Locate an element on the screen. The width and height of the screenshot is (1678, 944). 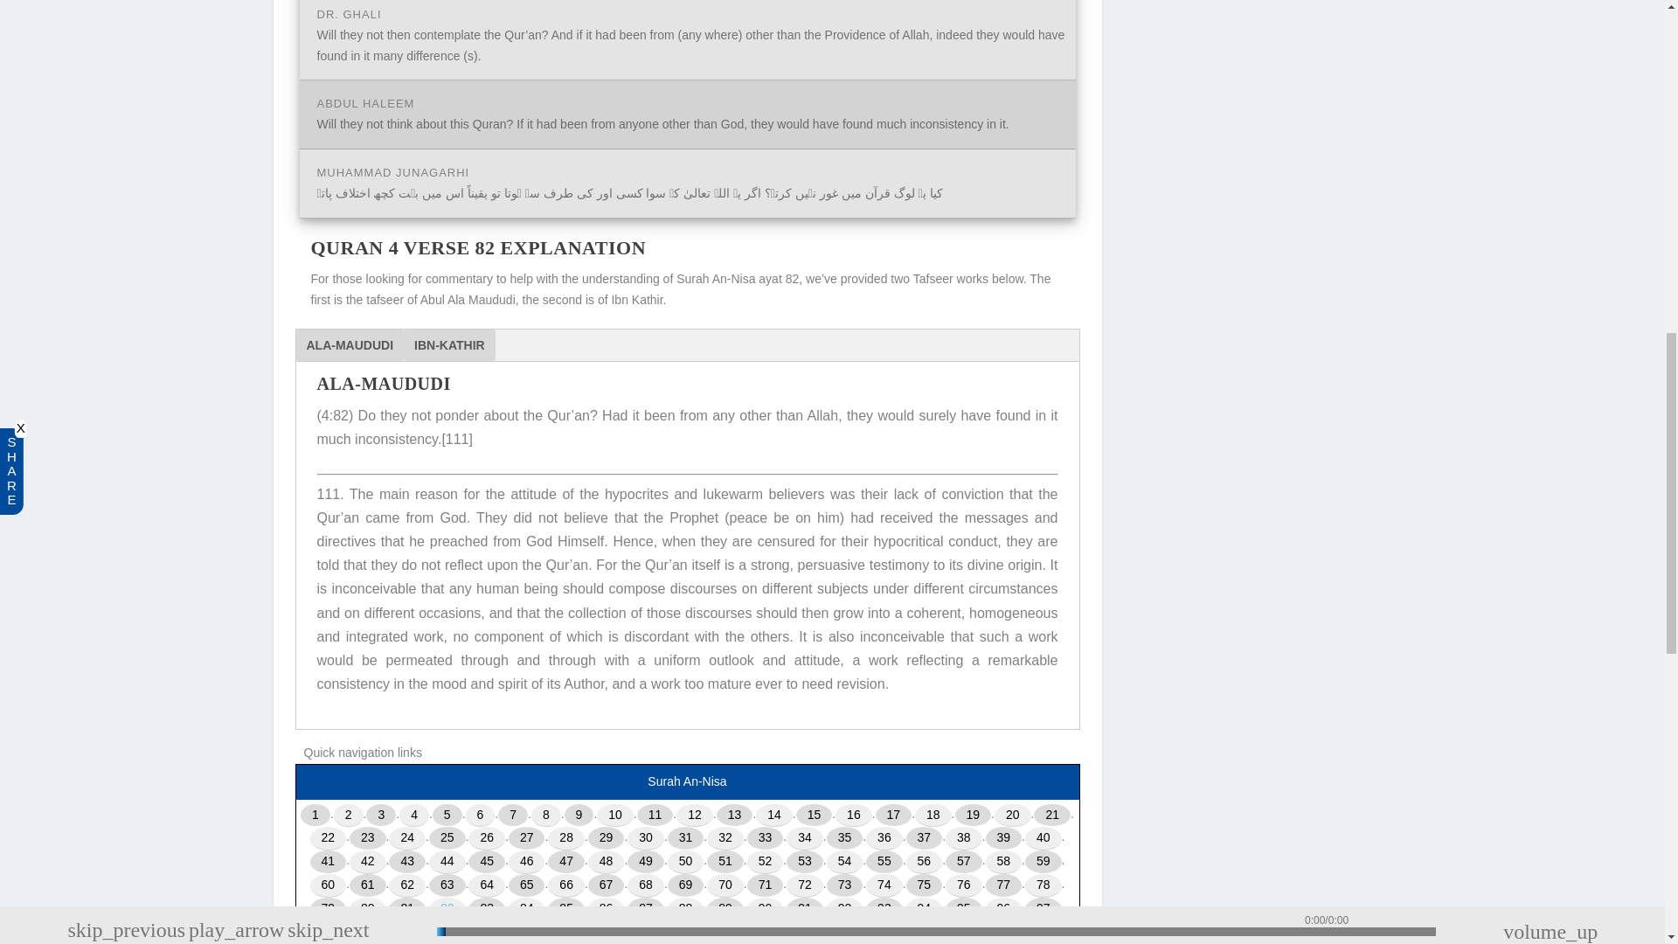
4 is located at coordinates (414, 816).